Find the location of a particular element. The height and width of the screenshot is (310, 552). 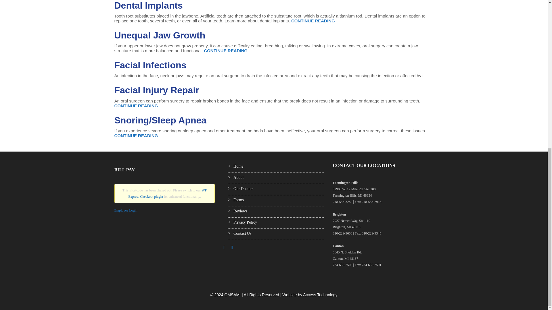

CONTINUE READING is located at coordinates (136, 106).